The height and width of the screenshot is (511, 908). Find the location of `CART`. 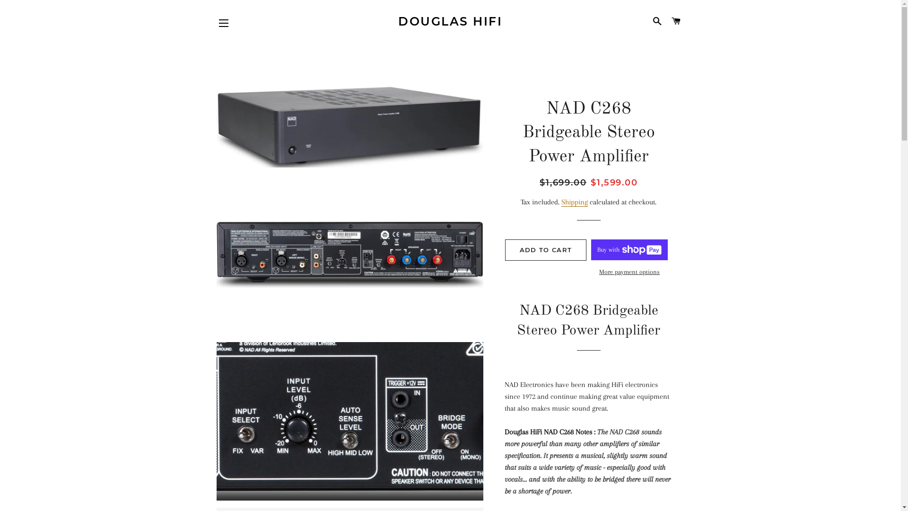

CART is located at coordinates (676, 21).